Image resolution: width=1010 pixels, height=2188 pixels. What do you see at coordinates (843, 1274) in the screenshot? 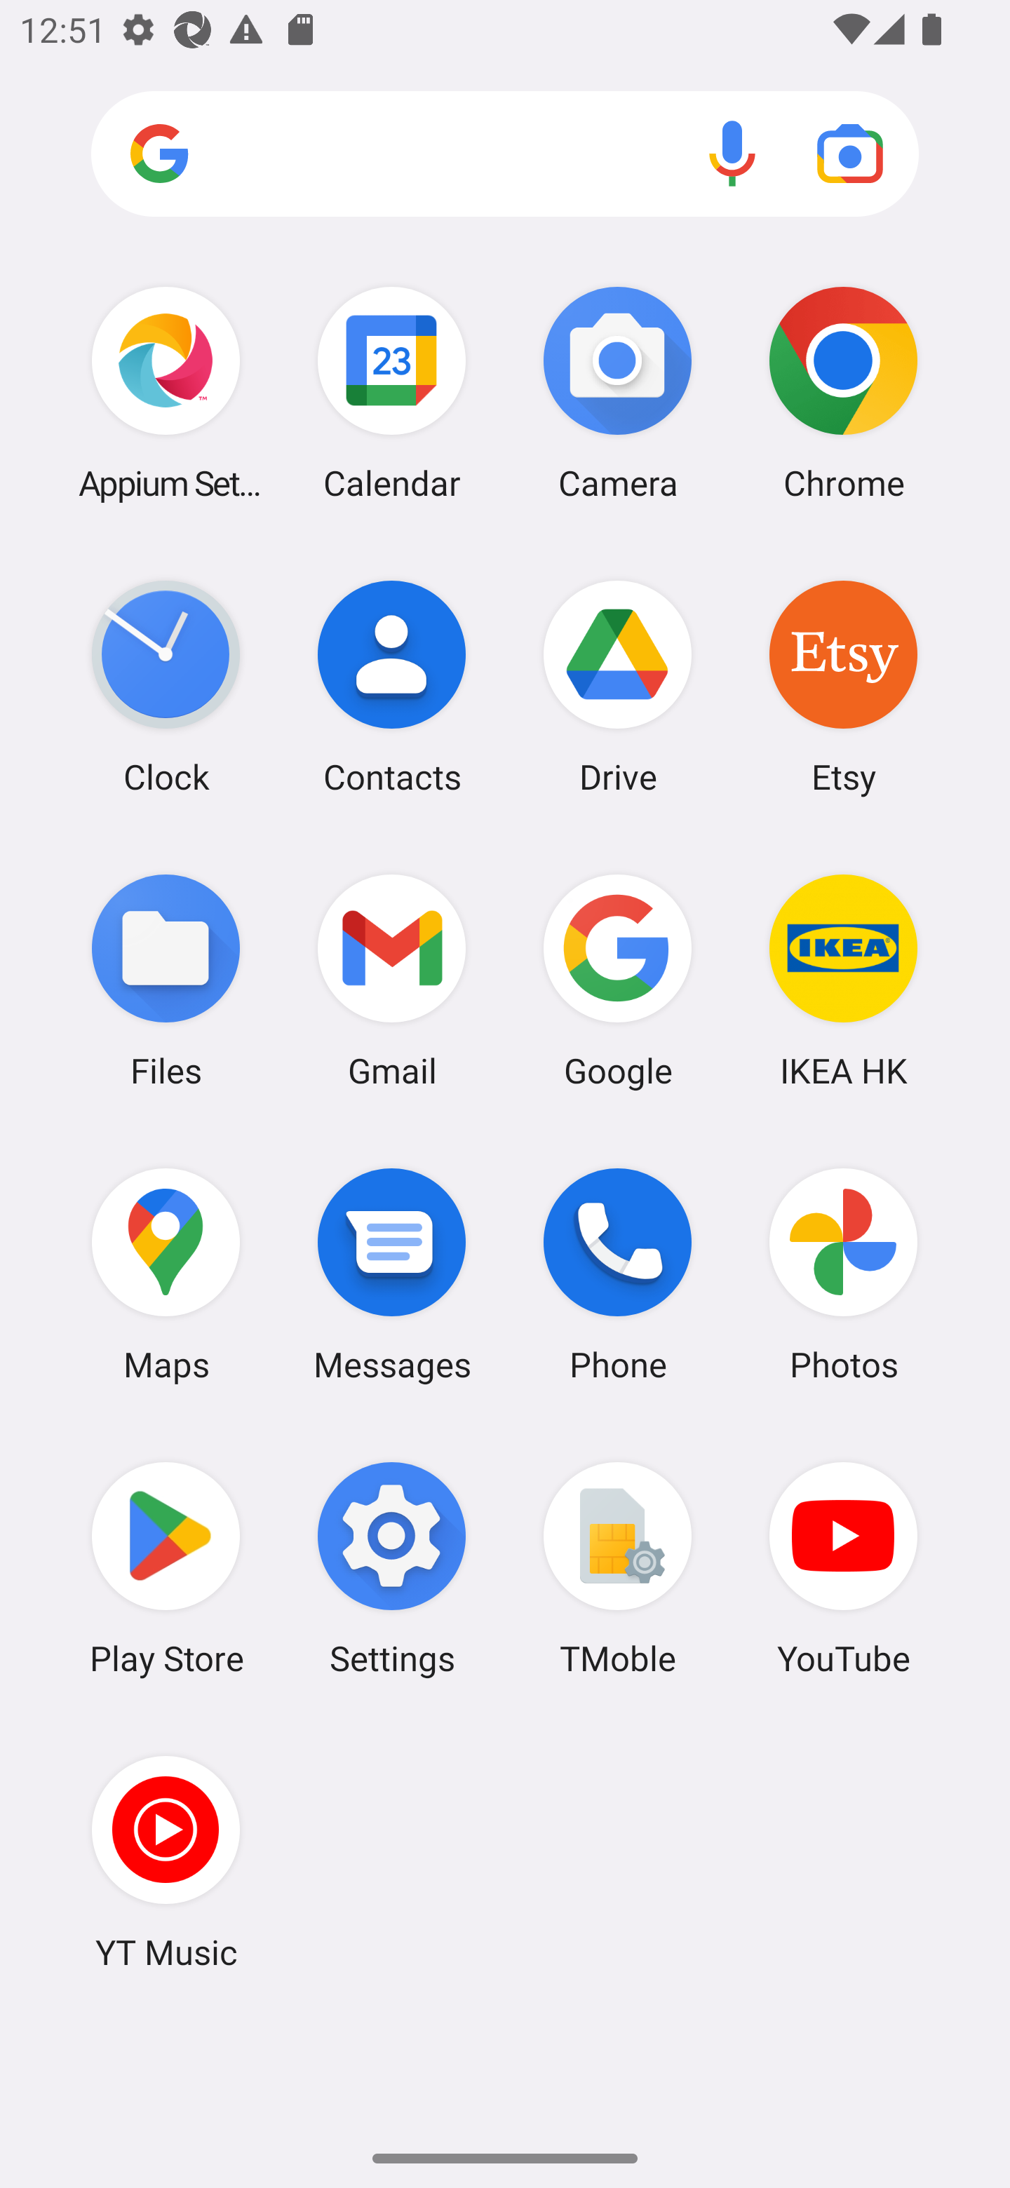
I see `Photos` at bounding box center [843, 1274].